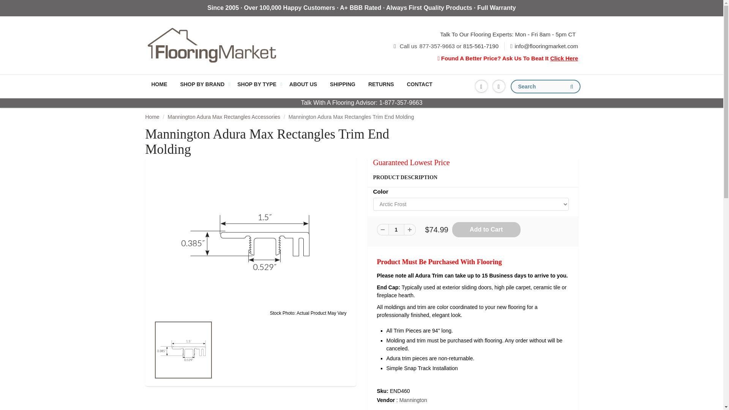 The height and width of the screenshot is (410, 729). I want to click on Home, so click(152, 117).